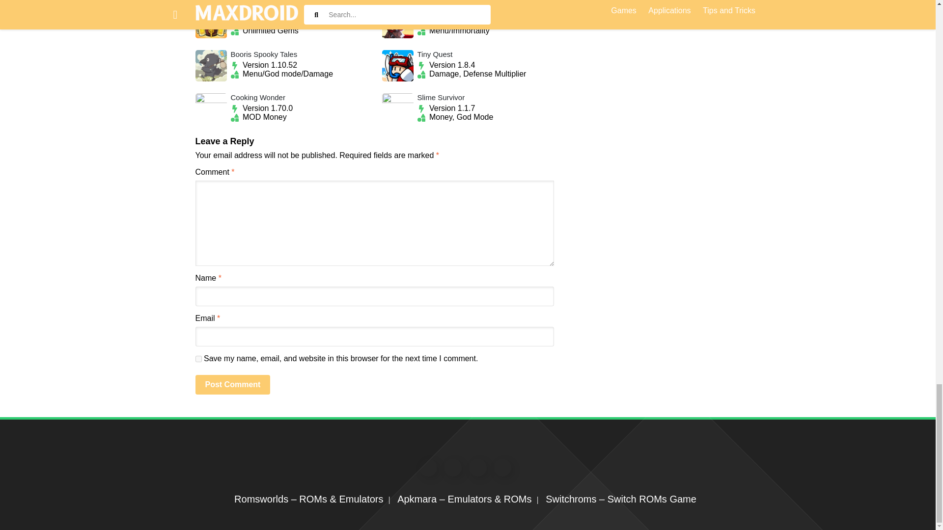  I want to click on Idle Distiller Tycoon: Factory MOD Unlimited Gems v3.1.6, so click(281, 23).